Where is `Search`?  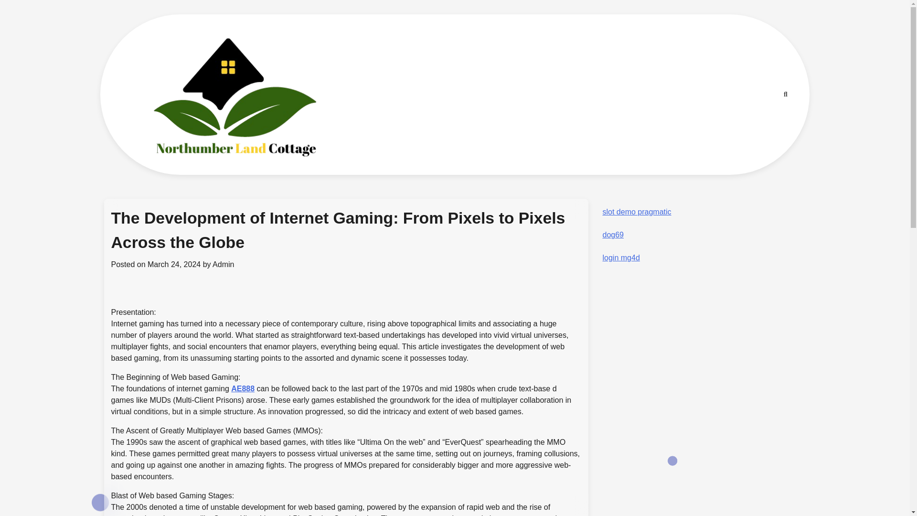
Search is located at coordinates (768, 118).